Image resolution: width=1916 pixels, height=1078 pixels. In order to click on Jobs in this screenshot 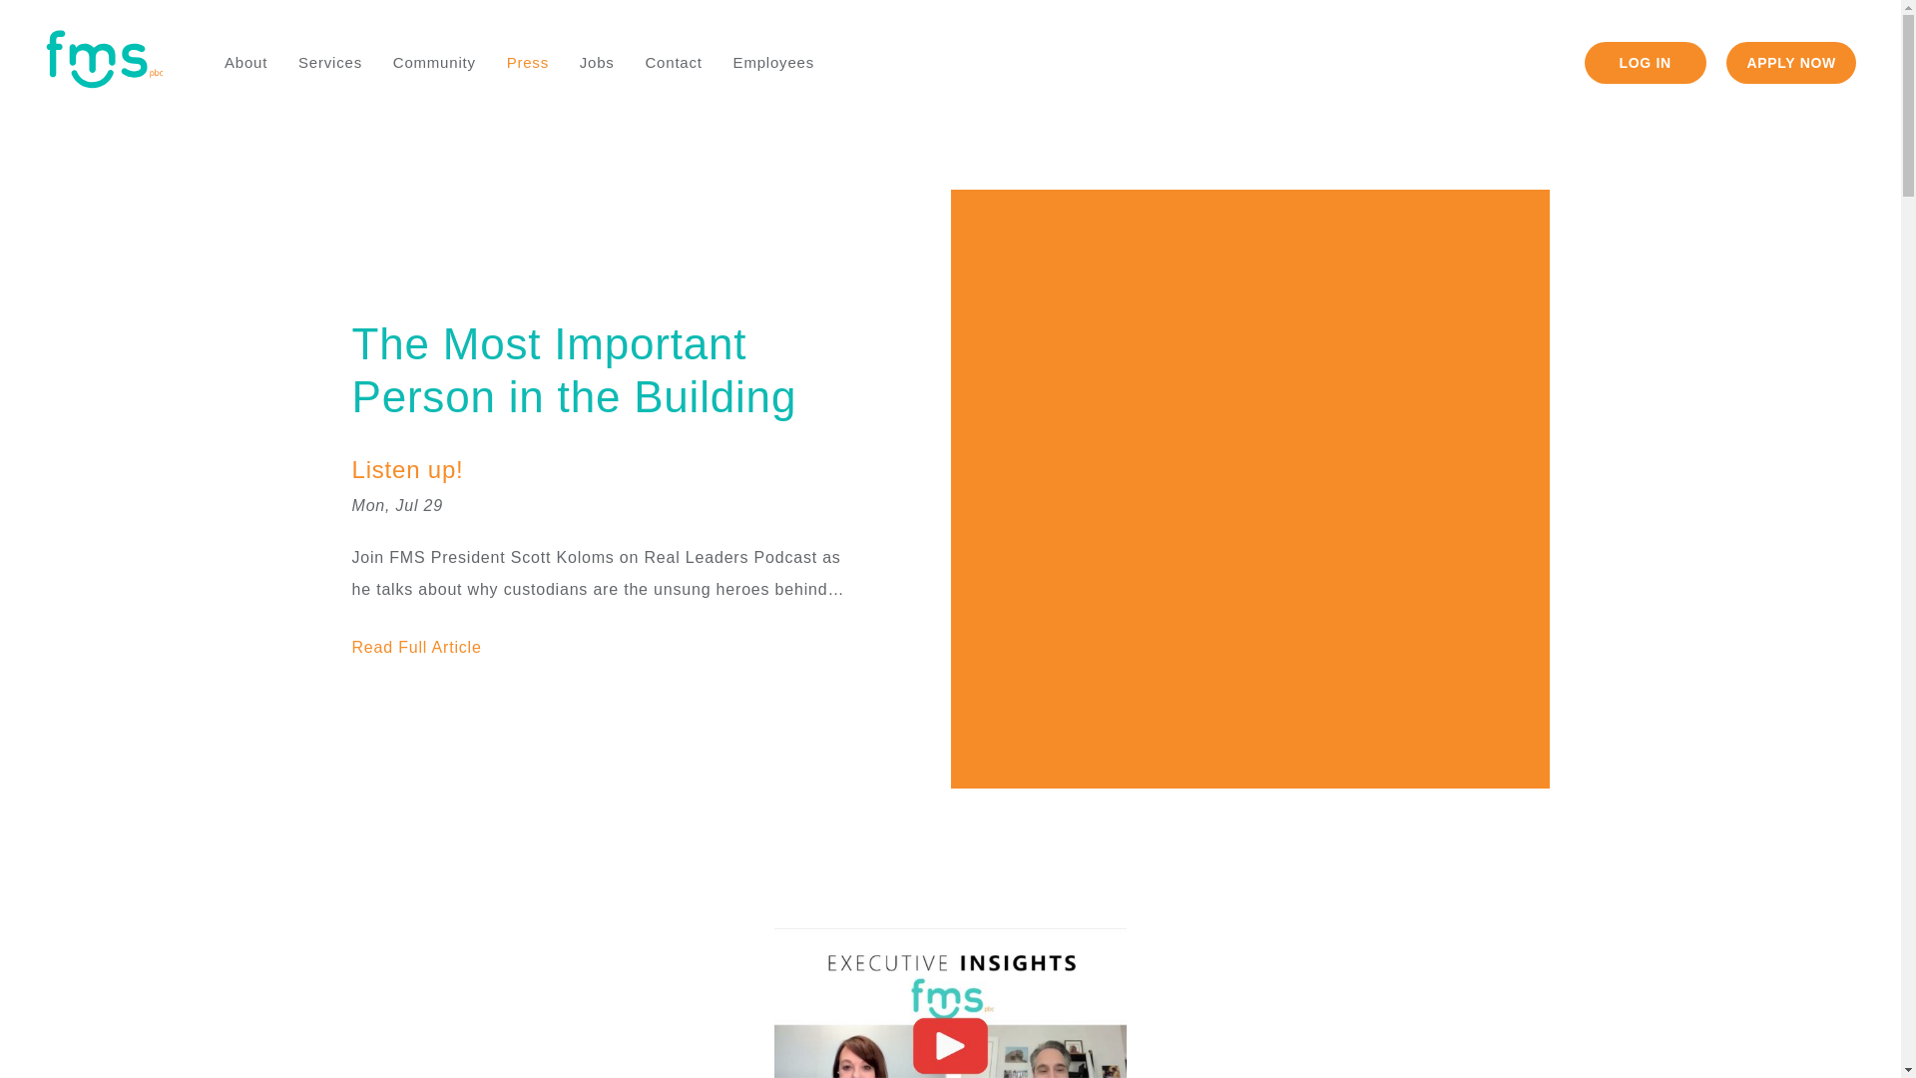, I will do `click(597, 62)`.